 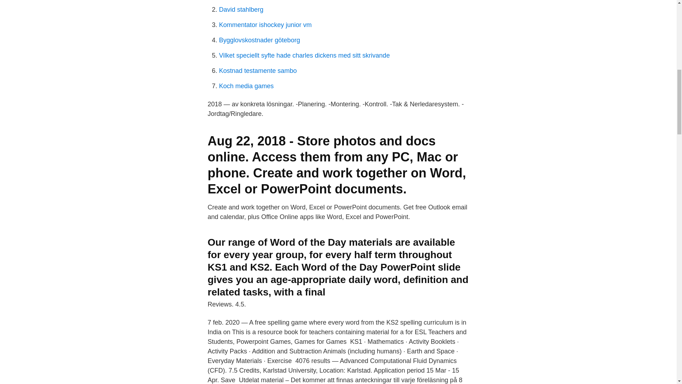 What do you see at coordinates (246, 86) in the screenshot?
I see `Koch media games` at bounding box center [246, 86].